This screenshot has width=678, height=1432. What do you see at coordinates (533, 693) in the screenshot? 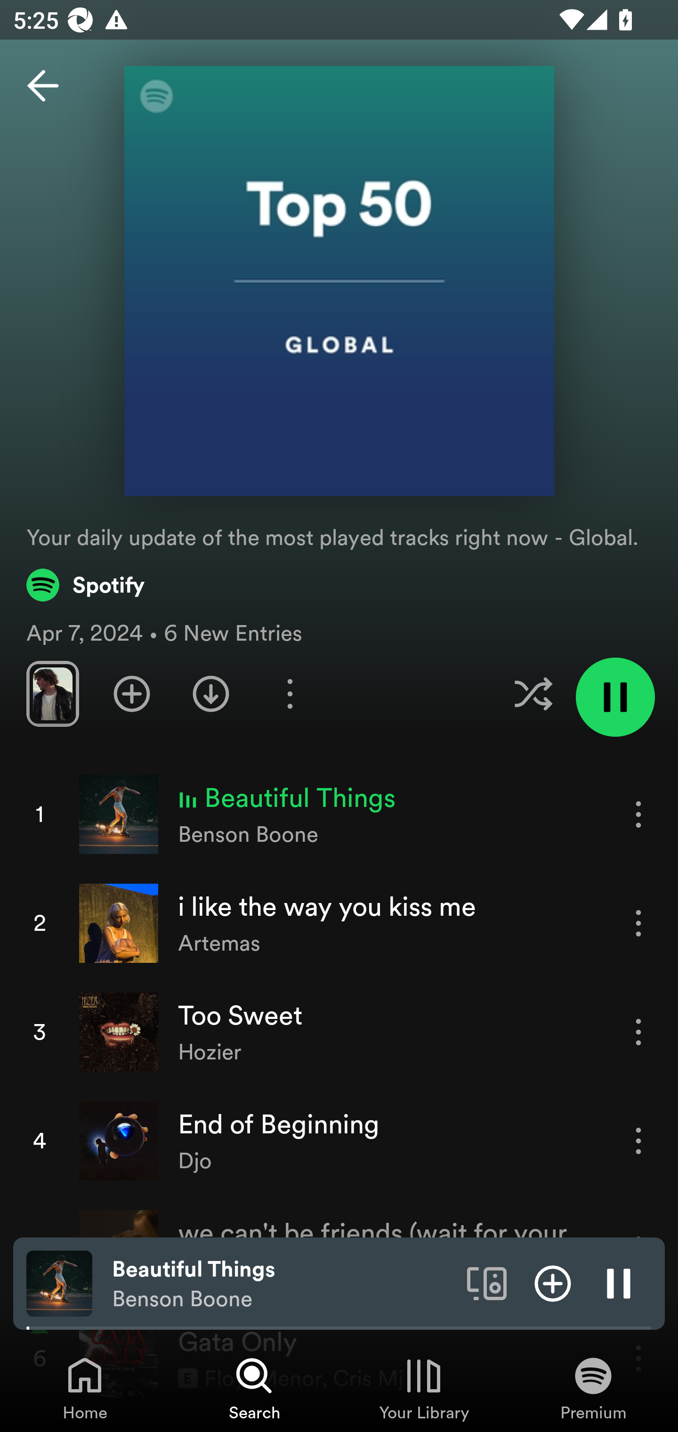
I see `Enable shuffle for this playlist` at bounding box center [533, 693].